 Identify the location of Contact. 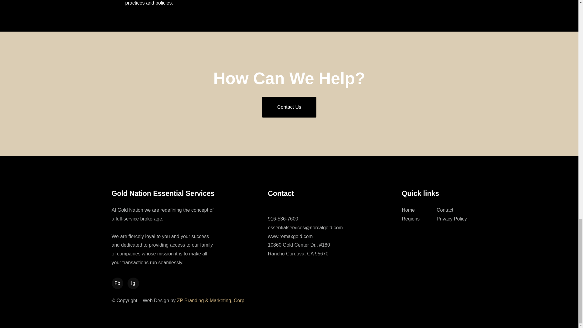
(445, 210).